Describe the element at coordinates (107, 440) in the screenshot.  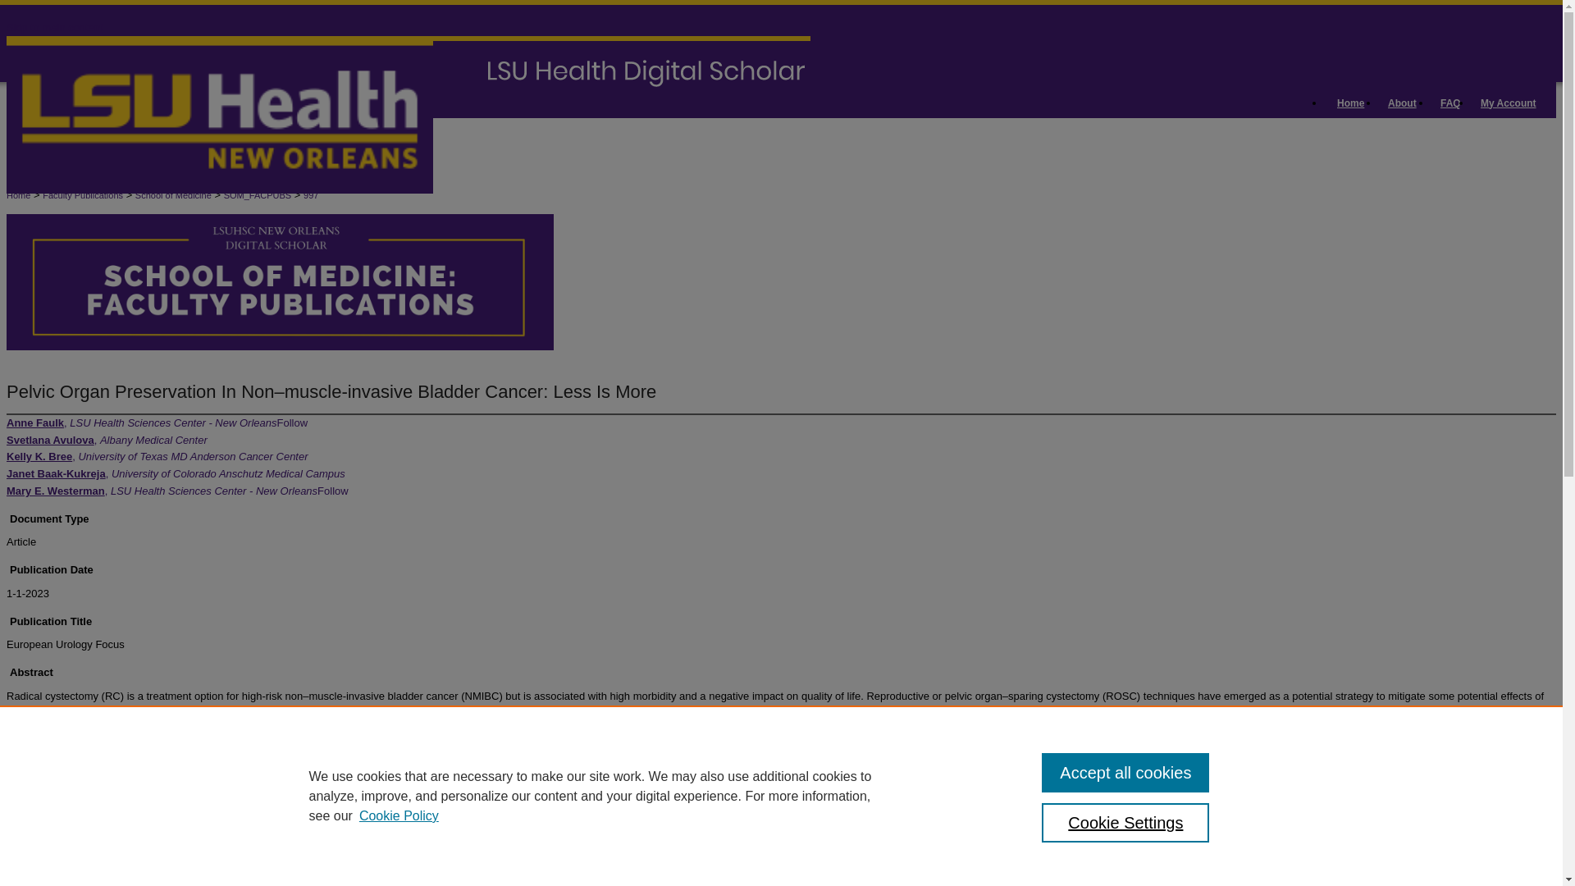
I see `Svetlana Avulova, Albany Medical Center` at that location.